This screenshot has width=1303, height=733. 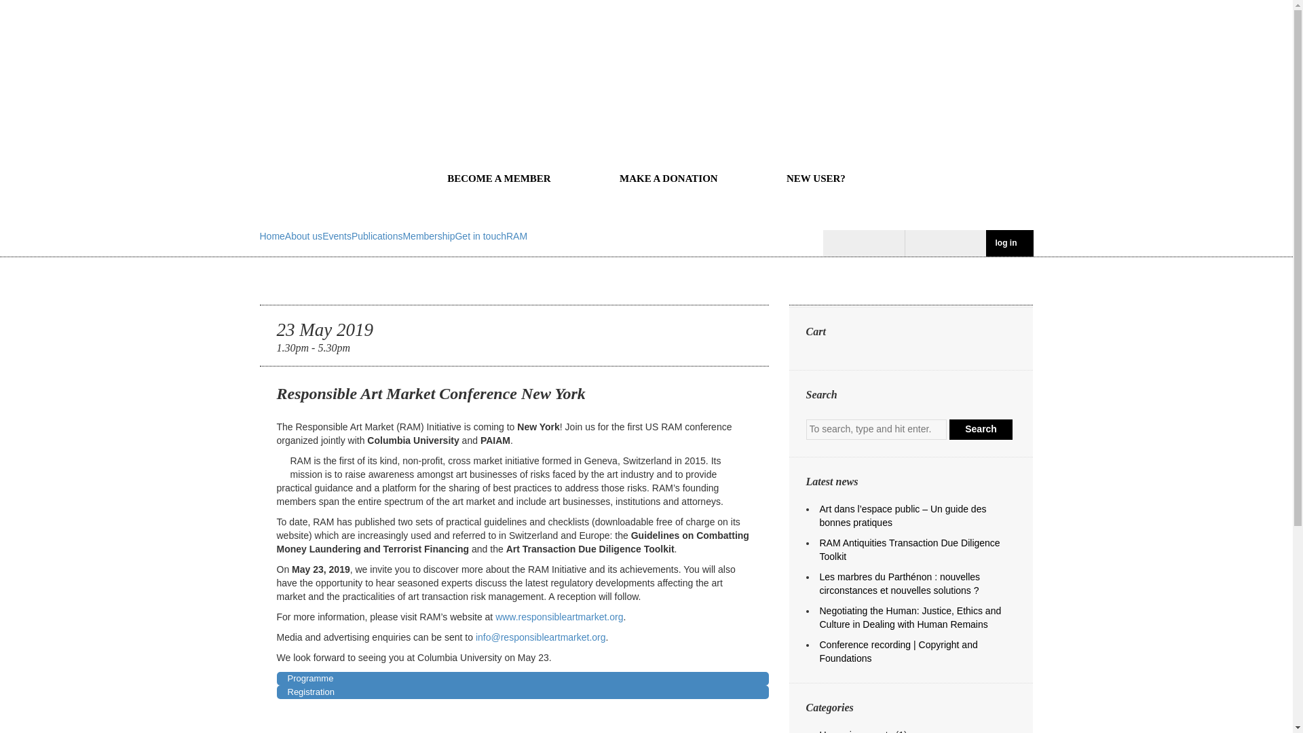 What do you see at coordinates (981, 429) in the screenshot?
I see `Search` at bounding box center [981, 429].